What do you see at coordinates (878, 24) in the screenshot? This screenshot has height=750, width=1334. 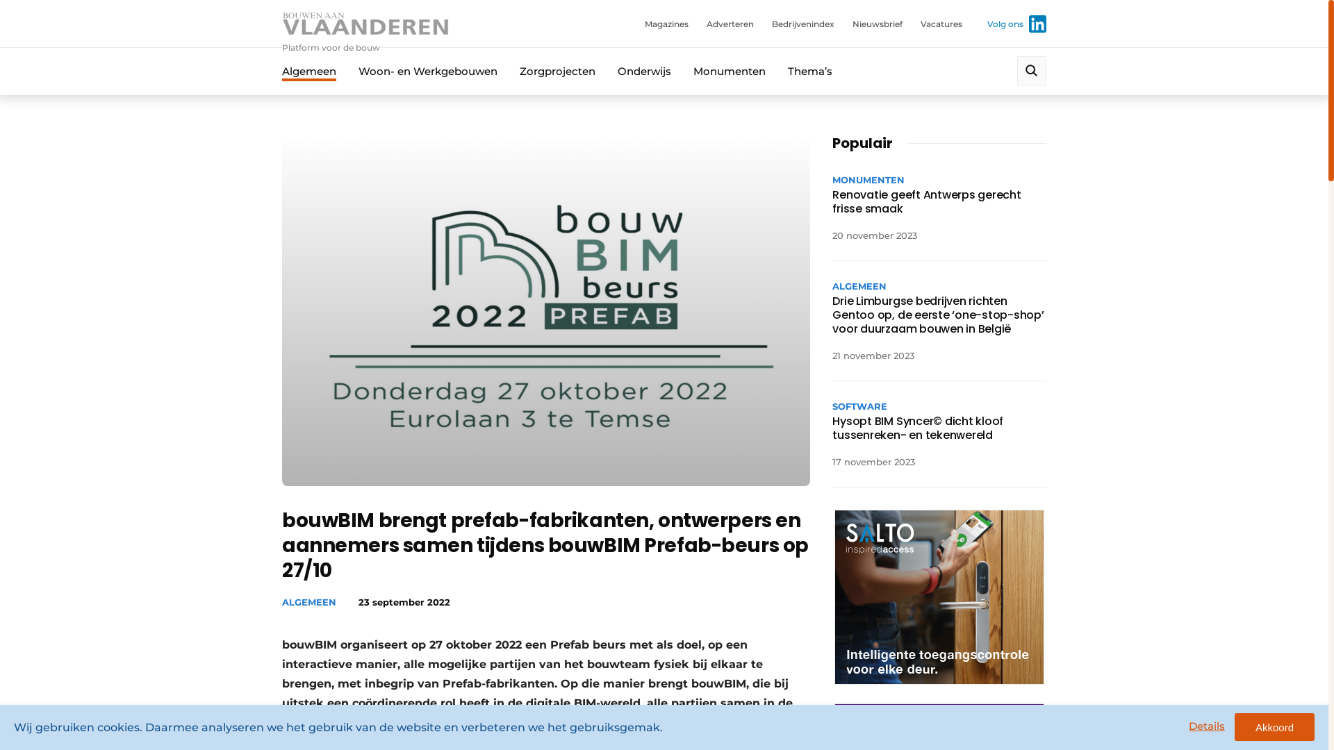 I see `Nieuwsbrief` at bounding box center [878, 24].